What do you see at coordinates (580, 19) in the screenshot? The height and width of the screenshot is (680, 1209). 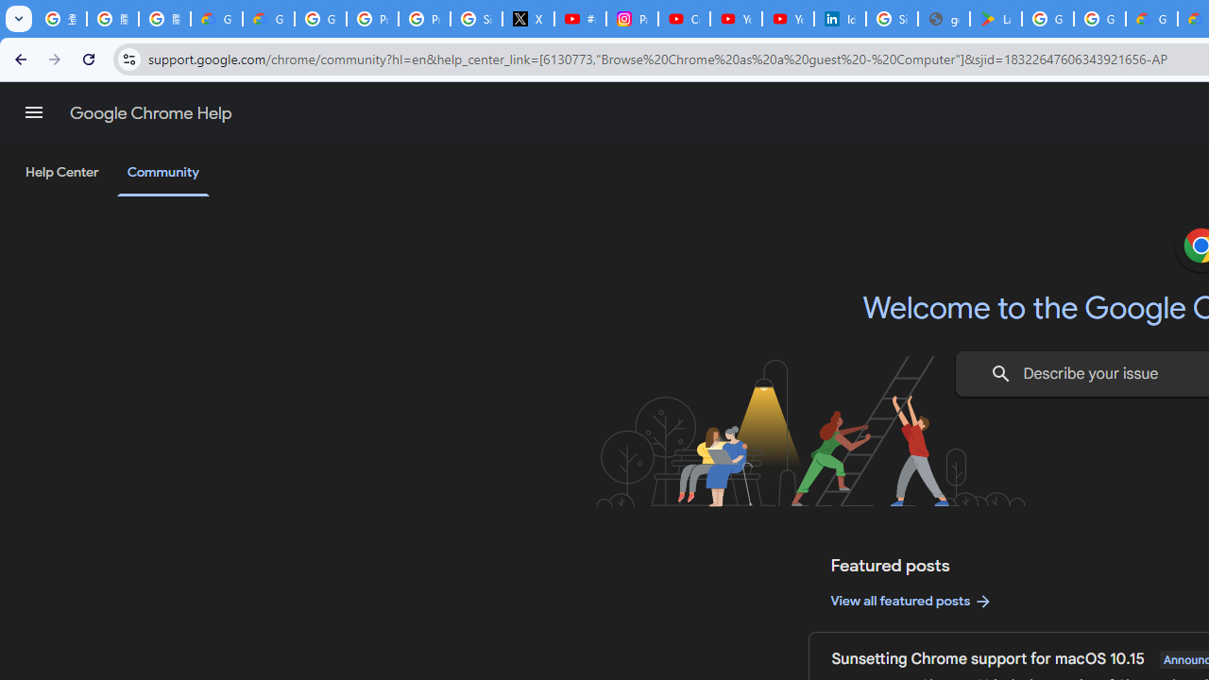 I see `#nbabasketballhighlights - YouTube` at bounding box center [580, 19].